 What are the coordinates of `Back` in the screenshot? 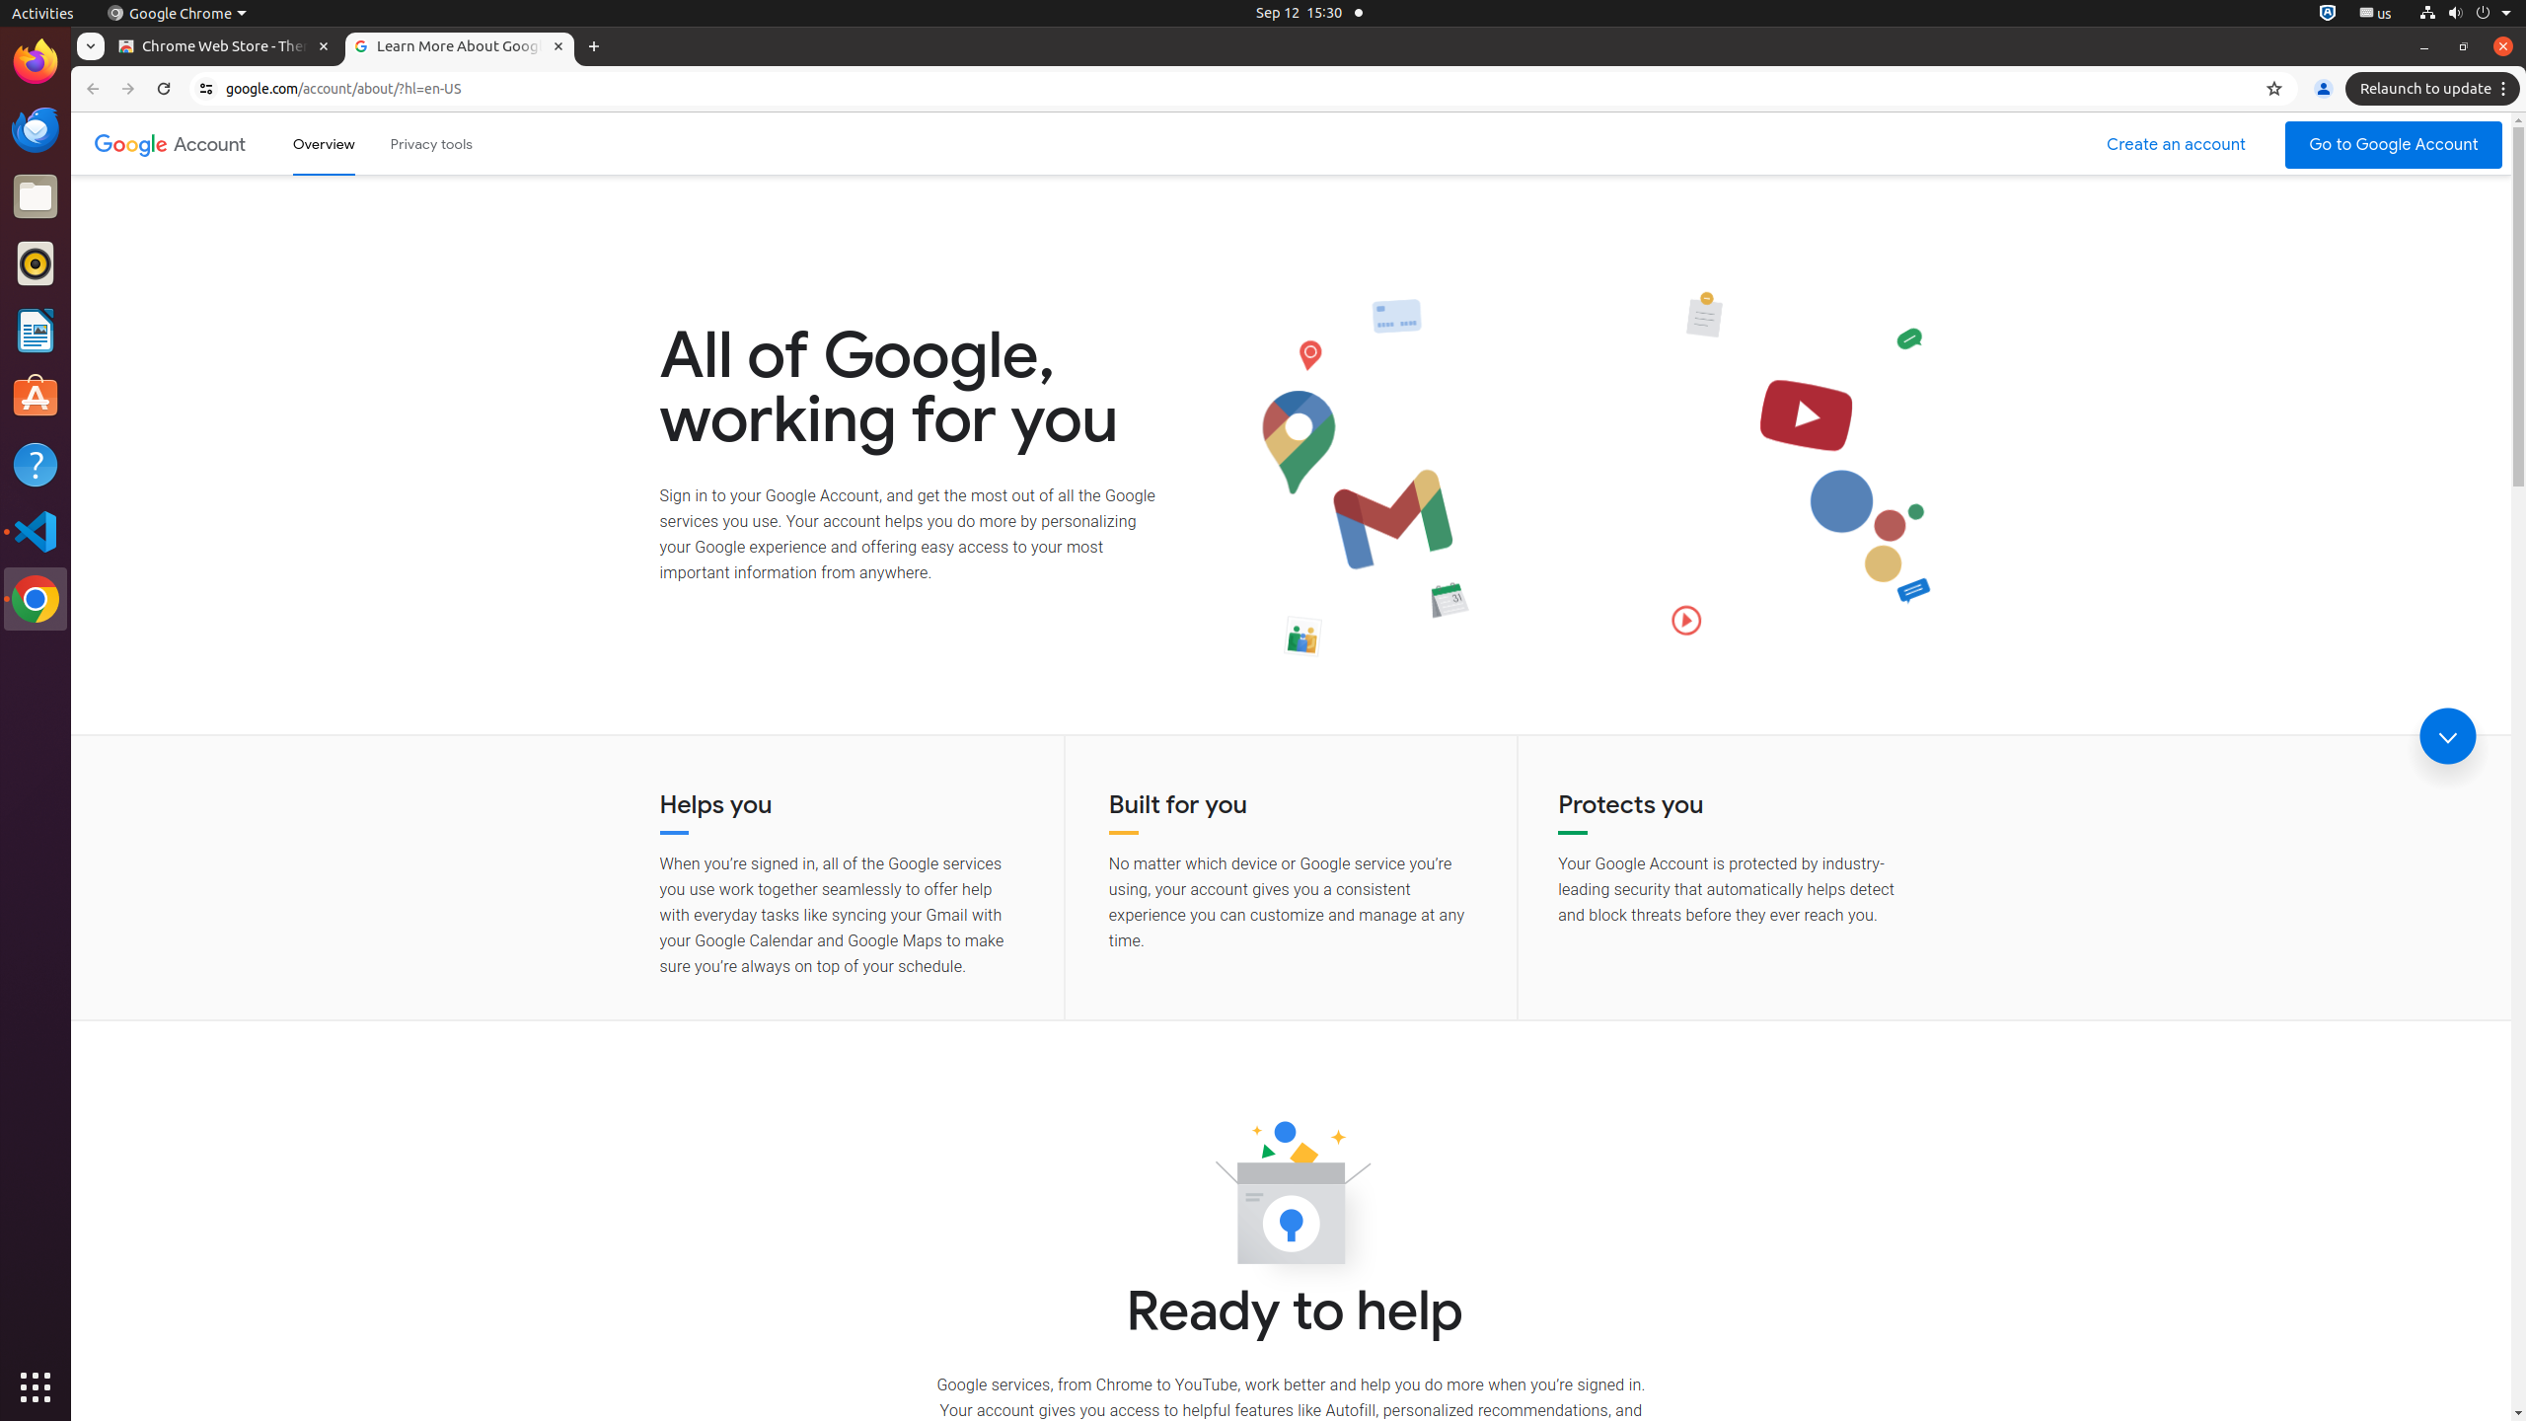 It's located at (91, 89).